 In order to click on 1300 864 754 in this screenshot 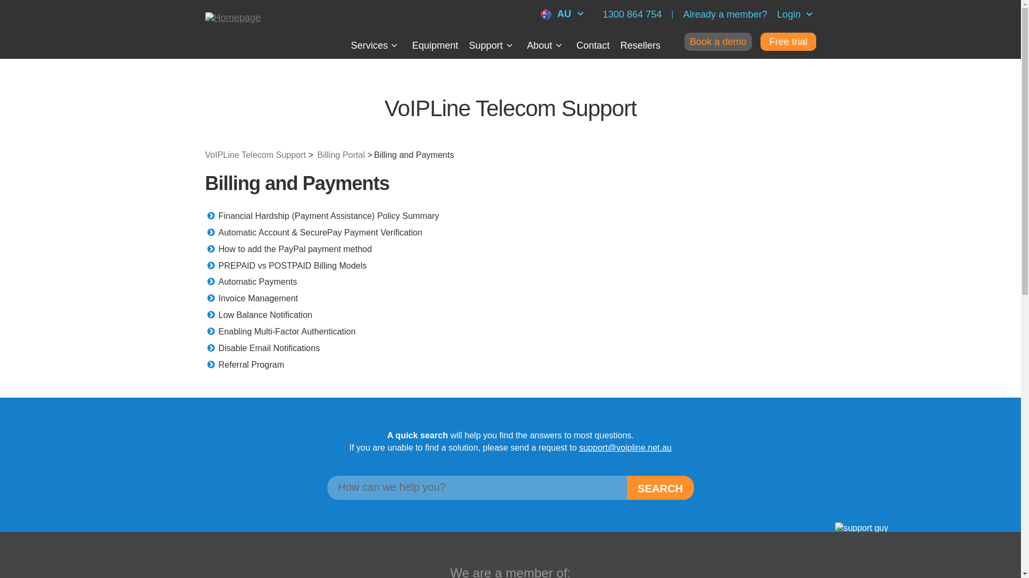, I will do `click(632, 14)`.